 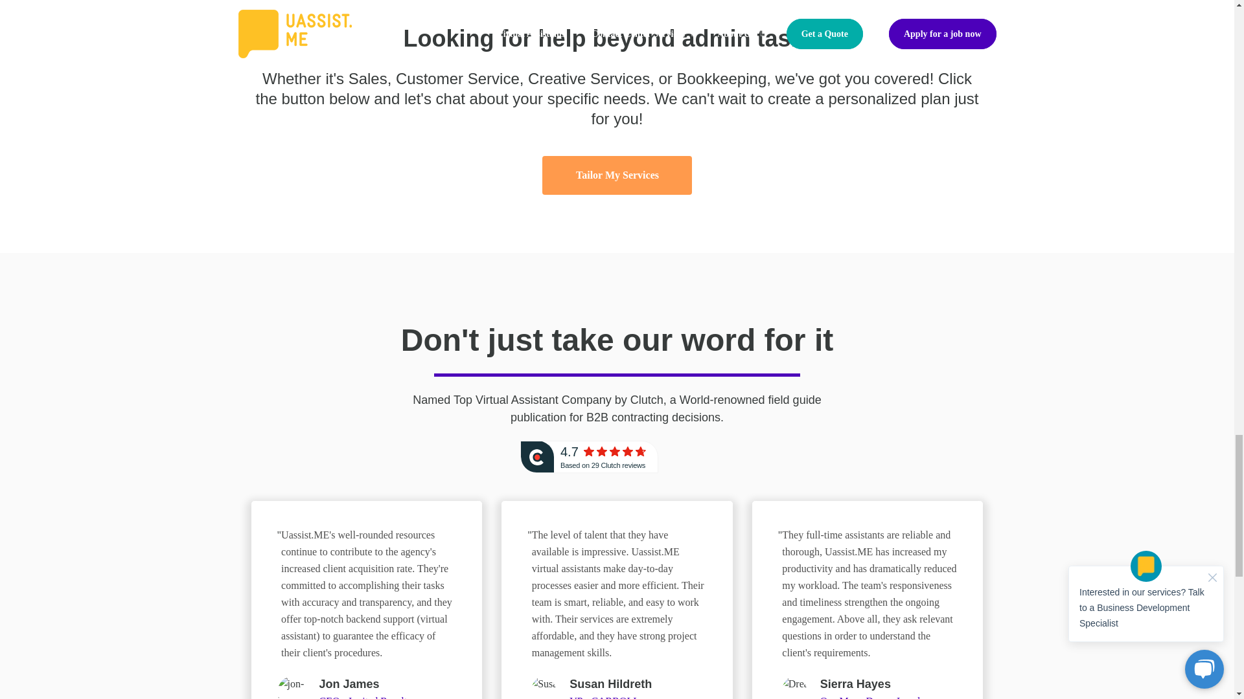 What do you see at coordinates (870, 697) in the screenshot?
I see `Ops Mgr - Dream Local` at bounding box center [870, 697].